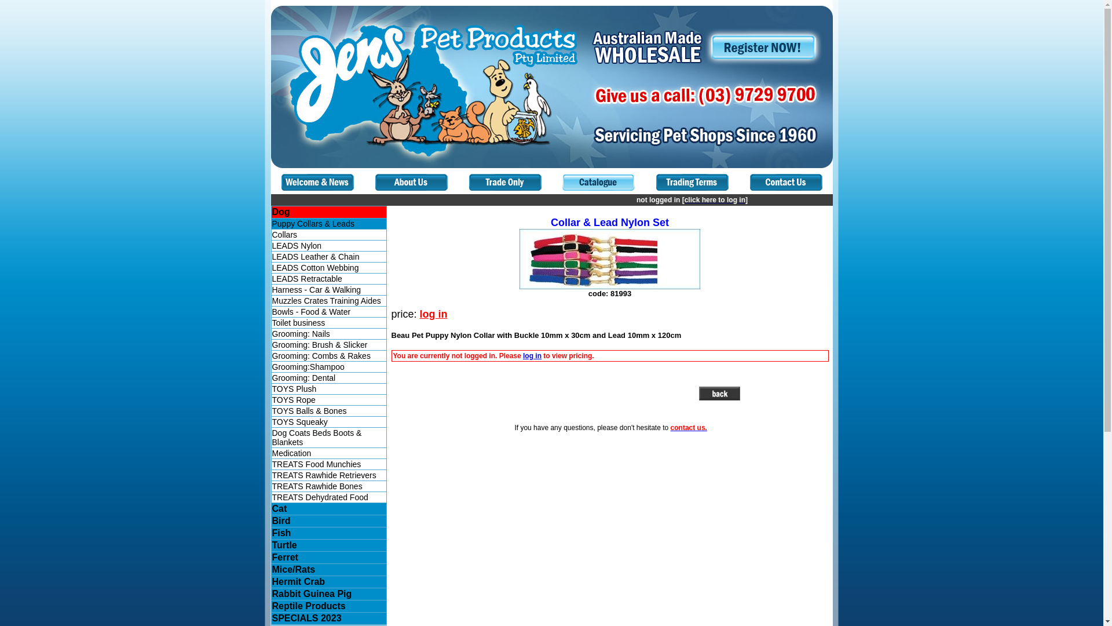 This screenshot has width=1112, height=626. What do you see at coordinates (328, 279) in the screenshot?
I see `LEADS Retractable` at bounding box center [328, 279].